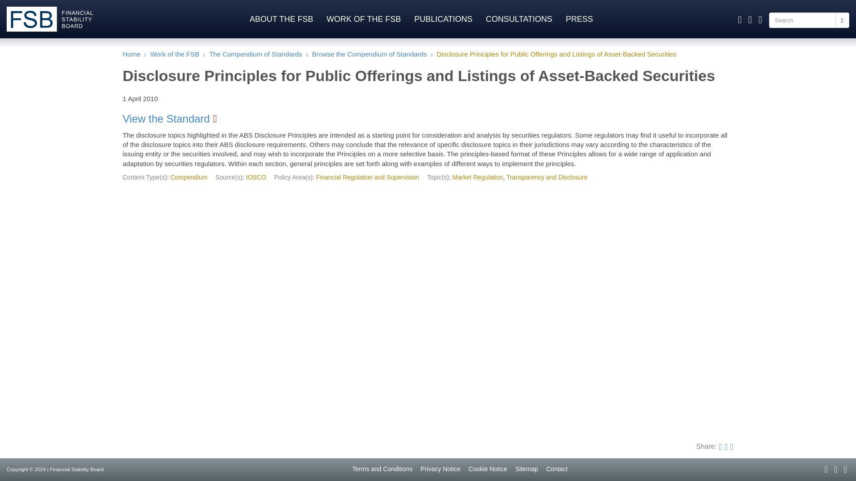 This screenshot has height=481, width=856. I want to click on Go to Browse the Compendium of Standards., so click(370, 54).